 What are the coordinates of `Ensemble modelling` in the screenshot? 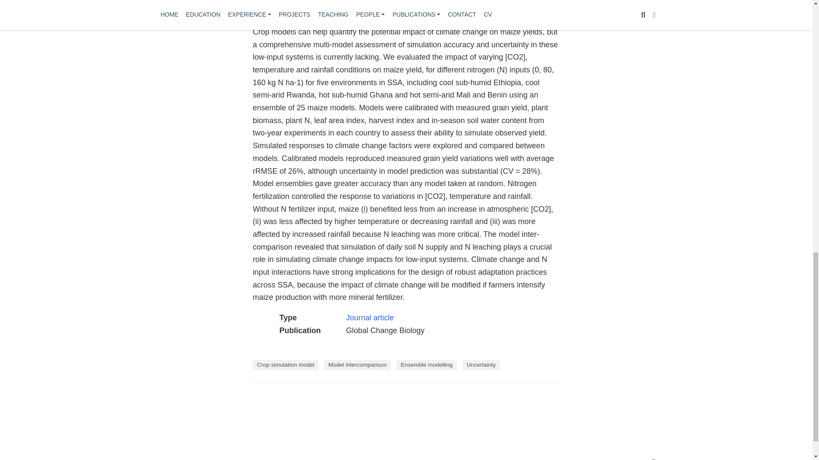 It's located at (427, 365).